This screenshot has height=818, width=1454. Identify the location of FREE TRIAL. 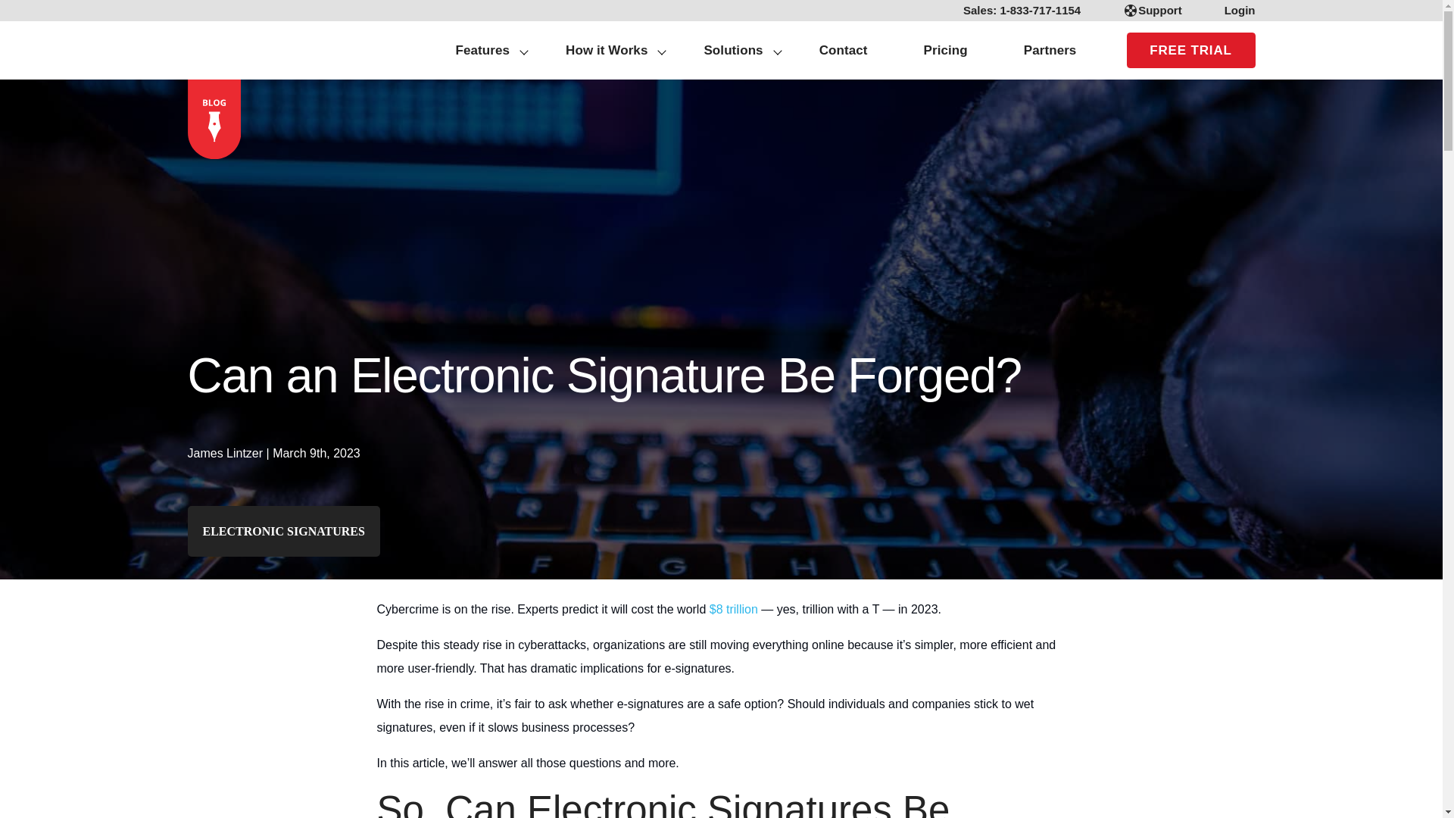
(1191, 50).